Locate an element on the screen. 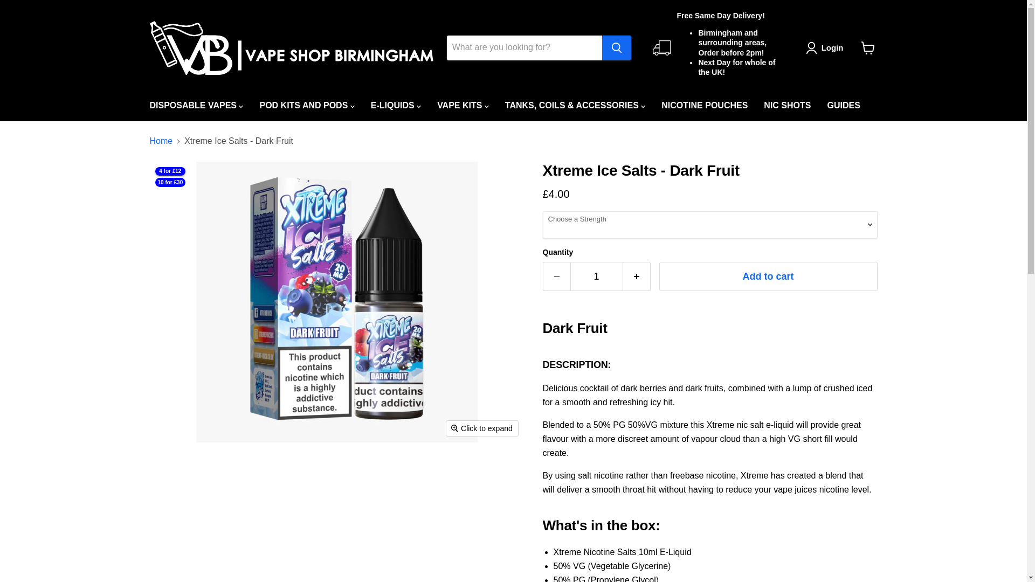 The height and width of the screenshot is (582, 1035). Login is located at coordinates (827, 47).